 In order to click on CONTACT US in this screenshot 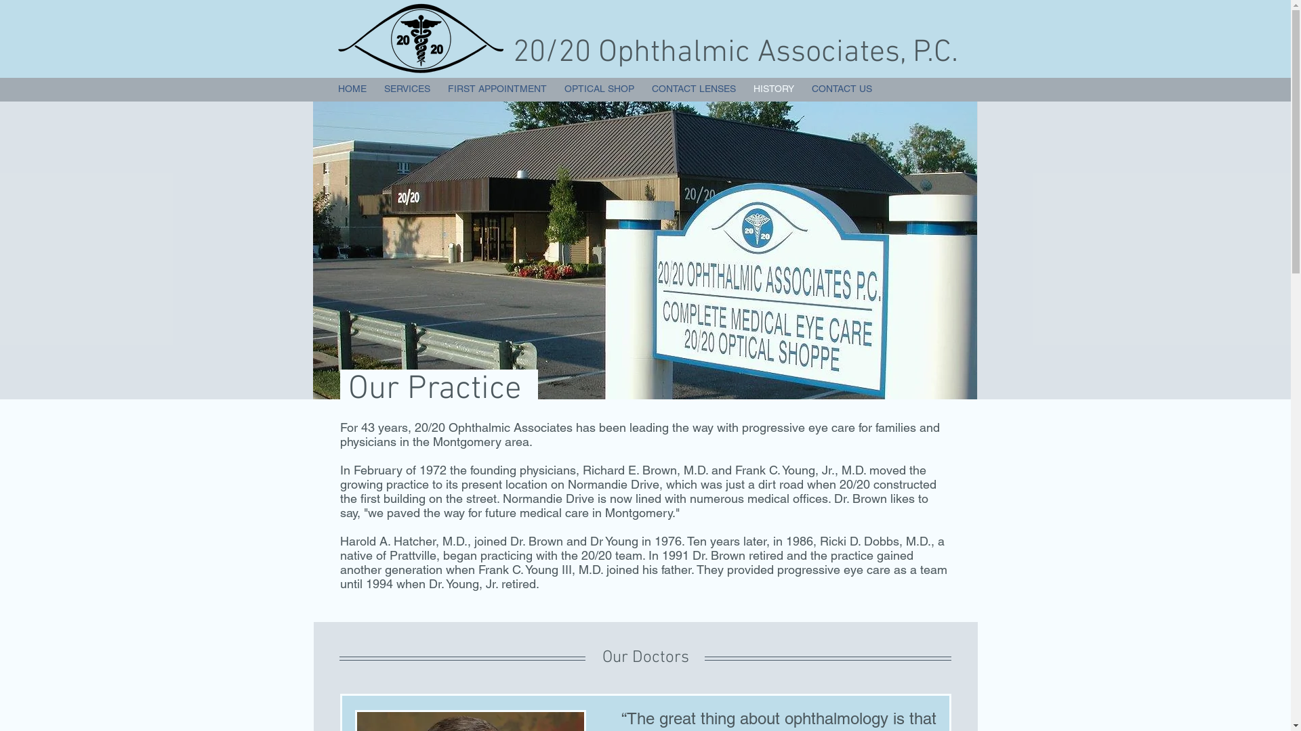, I will do `click(842, 89)`.